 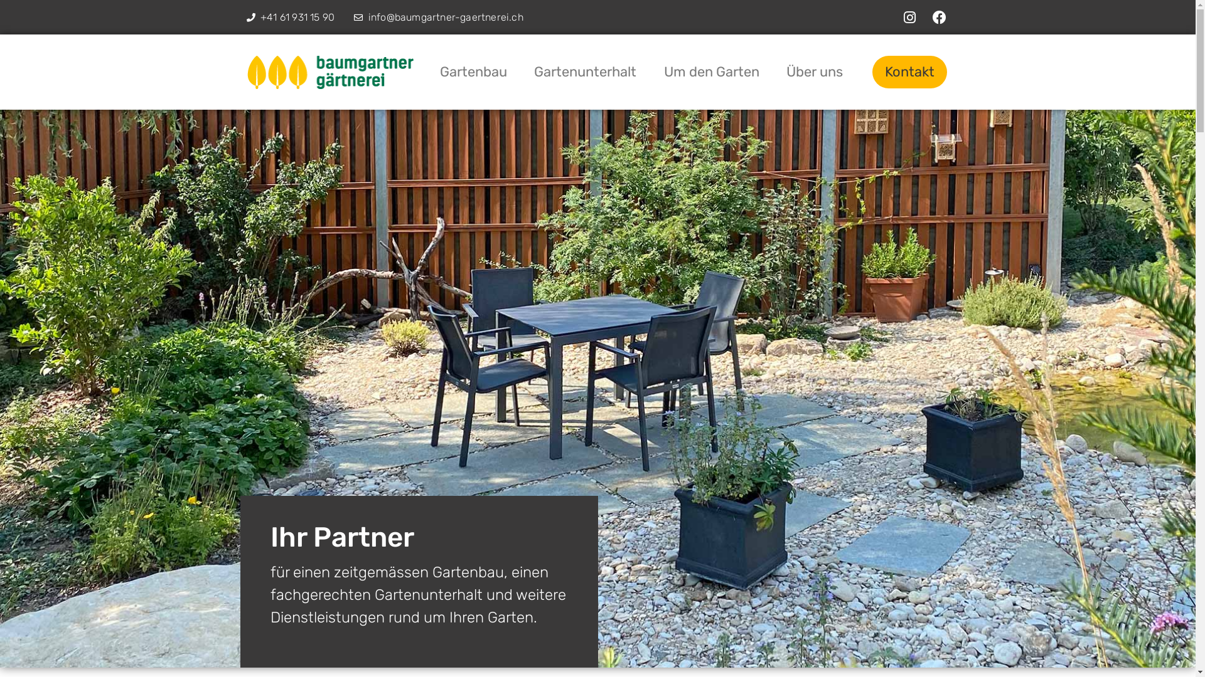 I want to click on Gartenunterhalt, so click(x=586, y=72).